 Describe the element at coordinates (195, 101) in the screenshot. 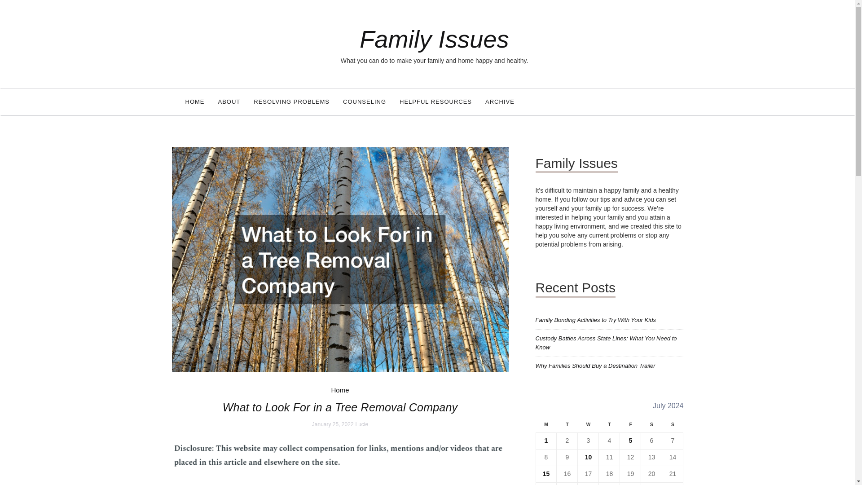

I see `HOME` at that location.